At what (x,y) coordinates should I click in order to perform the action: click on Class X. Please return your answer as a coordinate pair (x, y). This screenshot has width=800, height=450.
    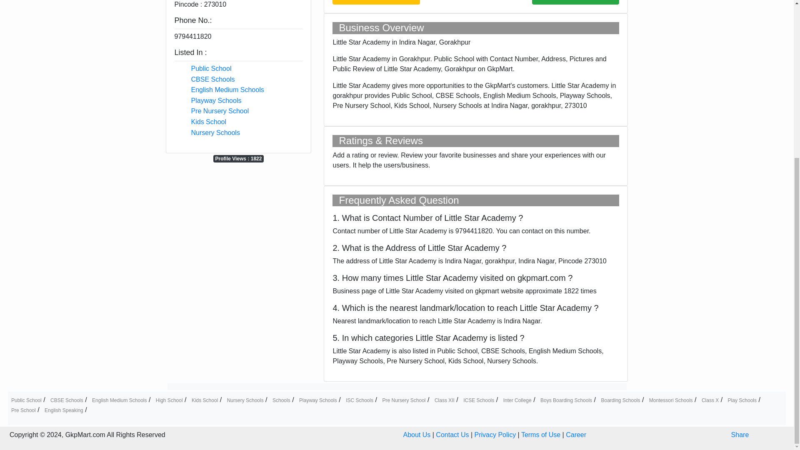
    Looking at the image, I should click on (710, 400).